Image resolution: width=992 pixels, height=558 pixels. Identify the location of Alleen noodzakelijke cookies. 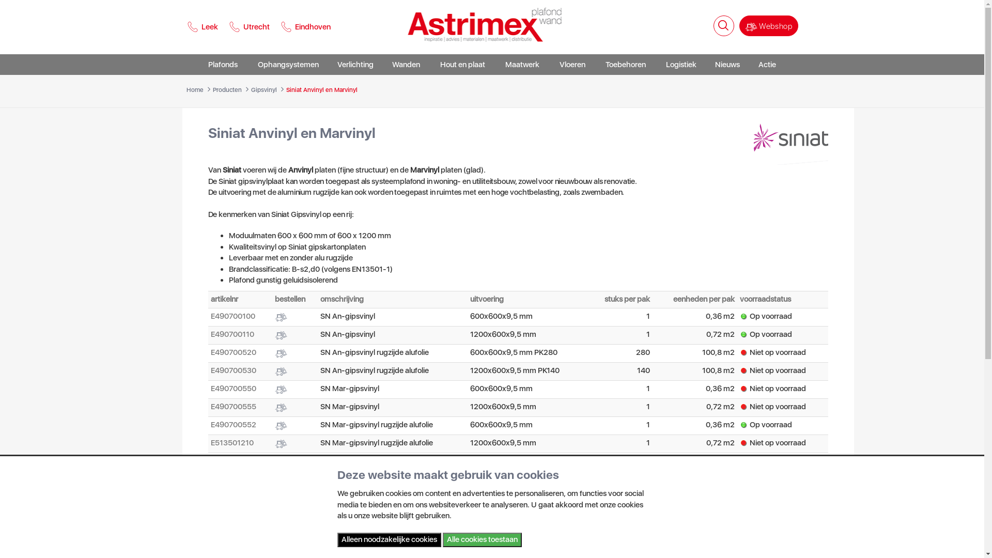
(389, 539).